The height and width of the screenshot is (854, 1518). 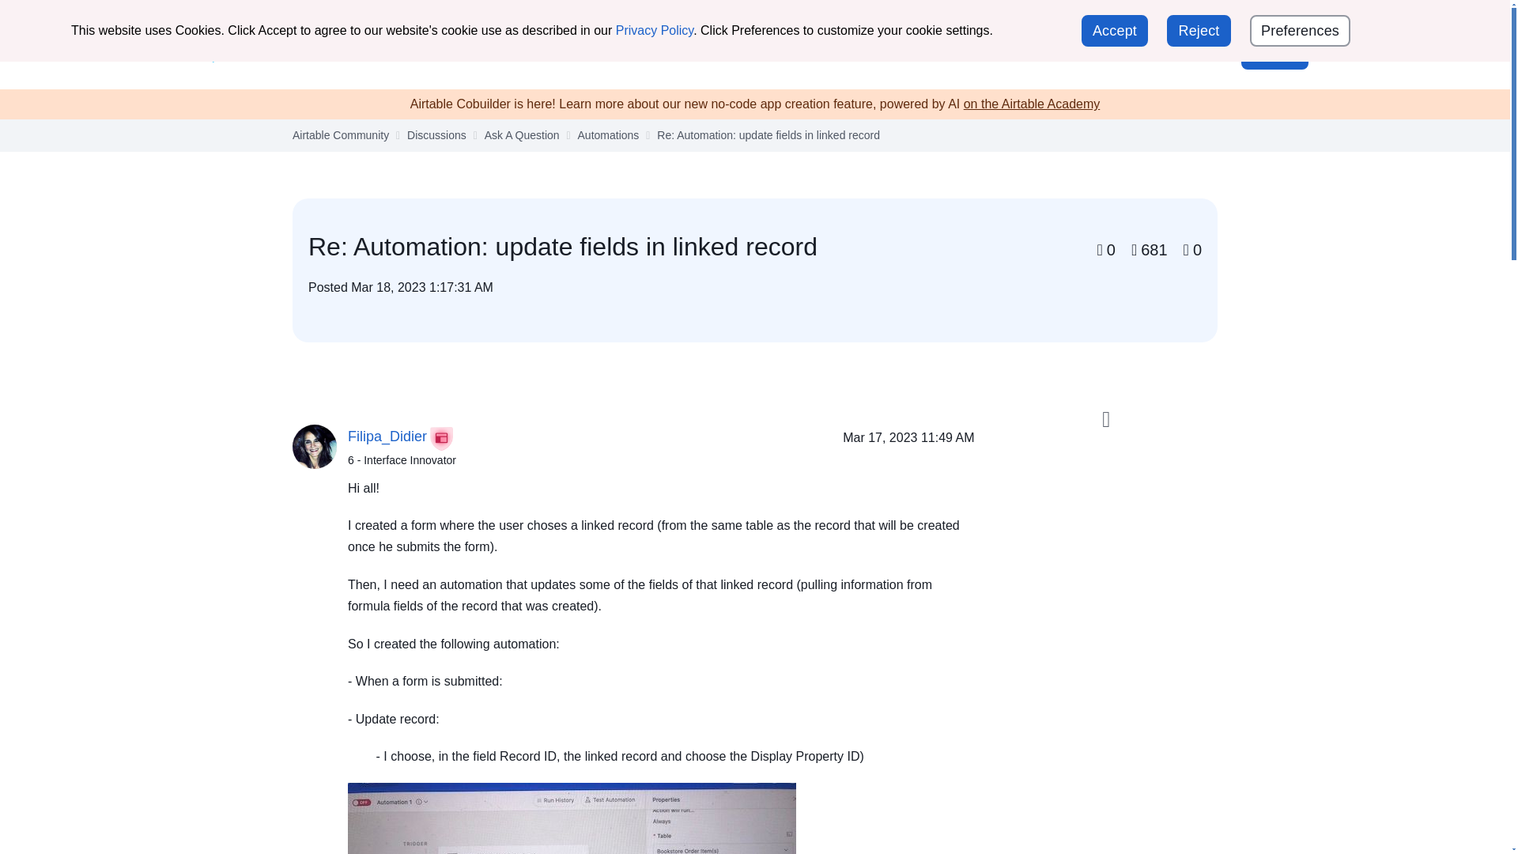 I want to click on Preferences, so click(x=1300, y=31).